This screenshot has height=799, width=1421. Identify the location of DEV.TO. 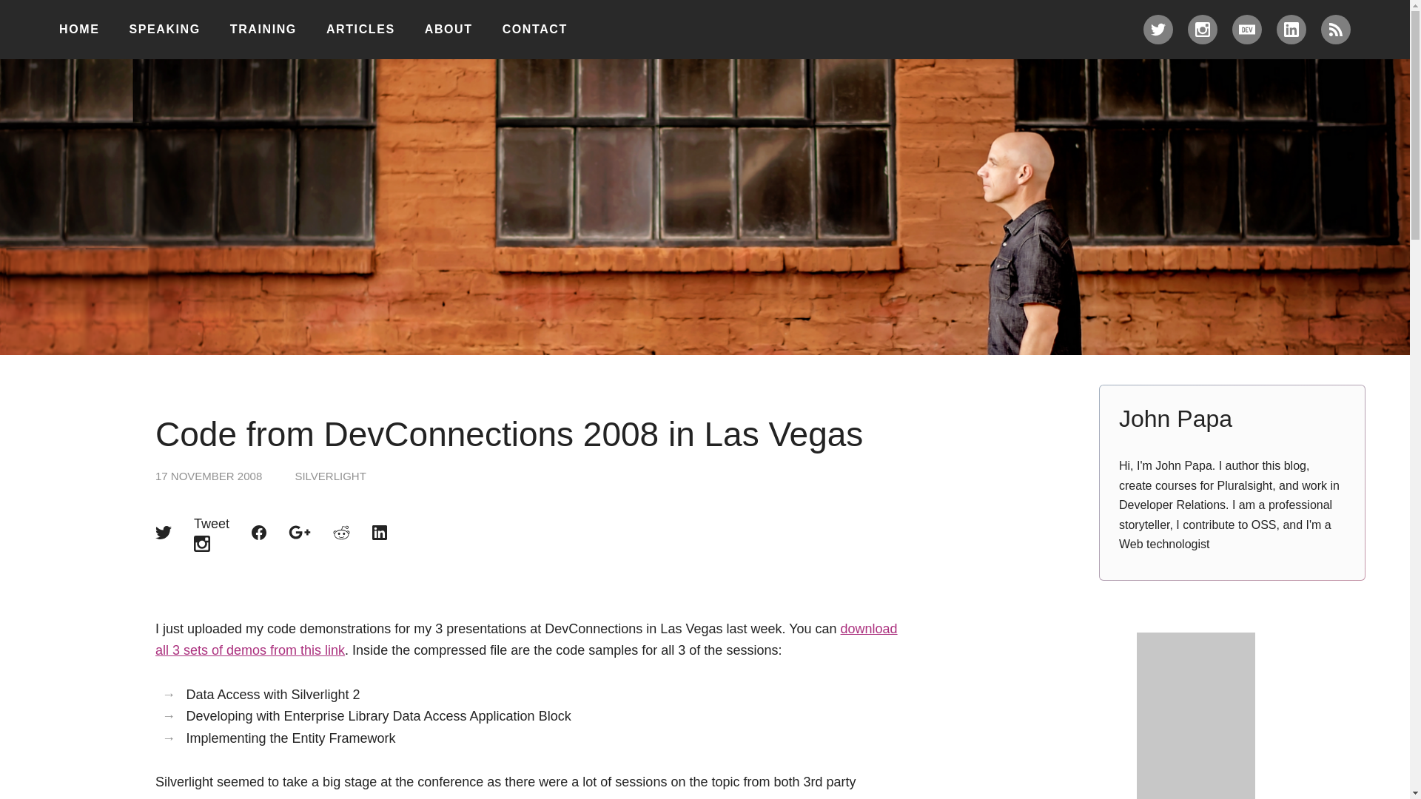
(1246, 30).